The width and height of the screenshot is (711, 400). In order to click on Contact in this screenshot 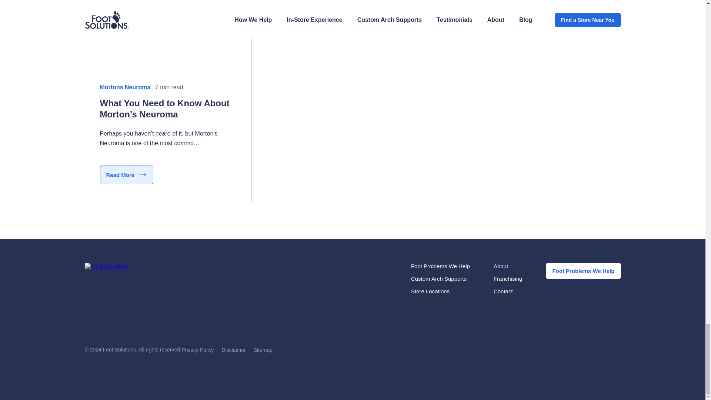, I will do `click(503, 291)`.